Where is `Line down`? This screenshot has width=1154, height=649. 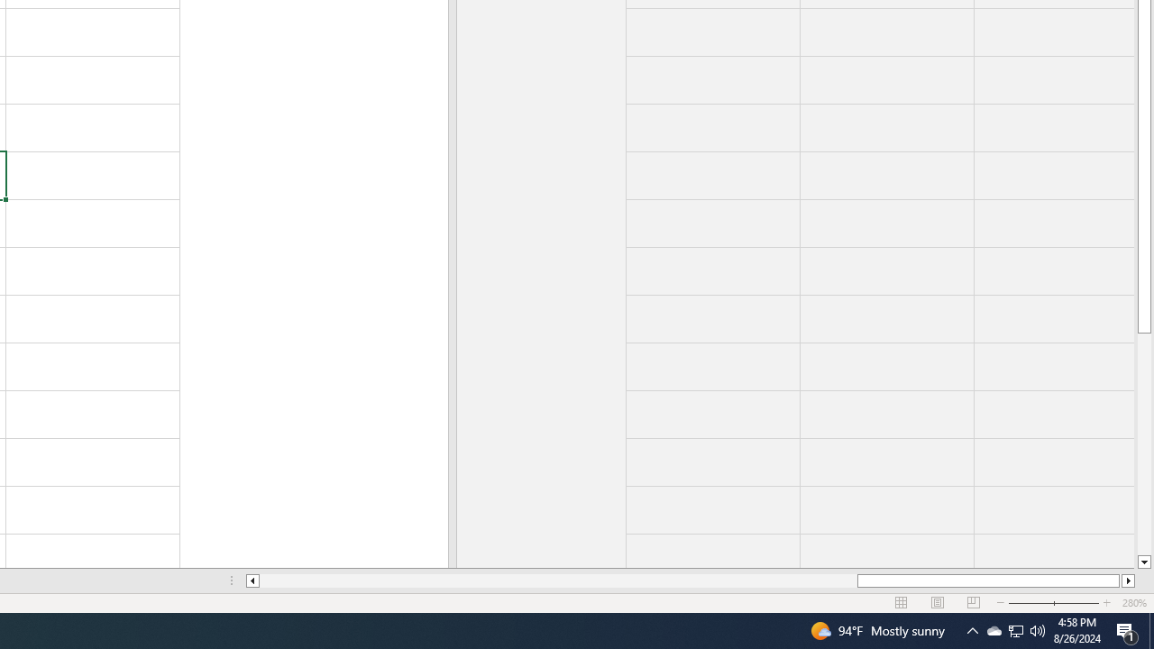
Line down is located at coordinates (1143, 562).